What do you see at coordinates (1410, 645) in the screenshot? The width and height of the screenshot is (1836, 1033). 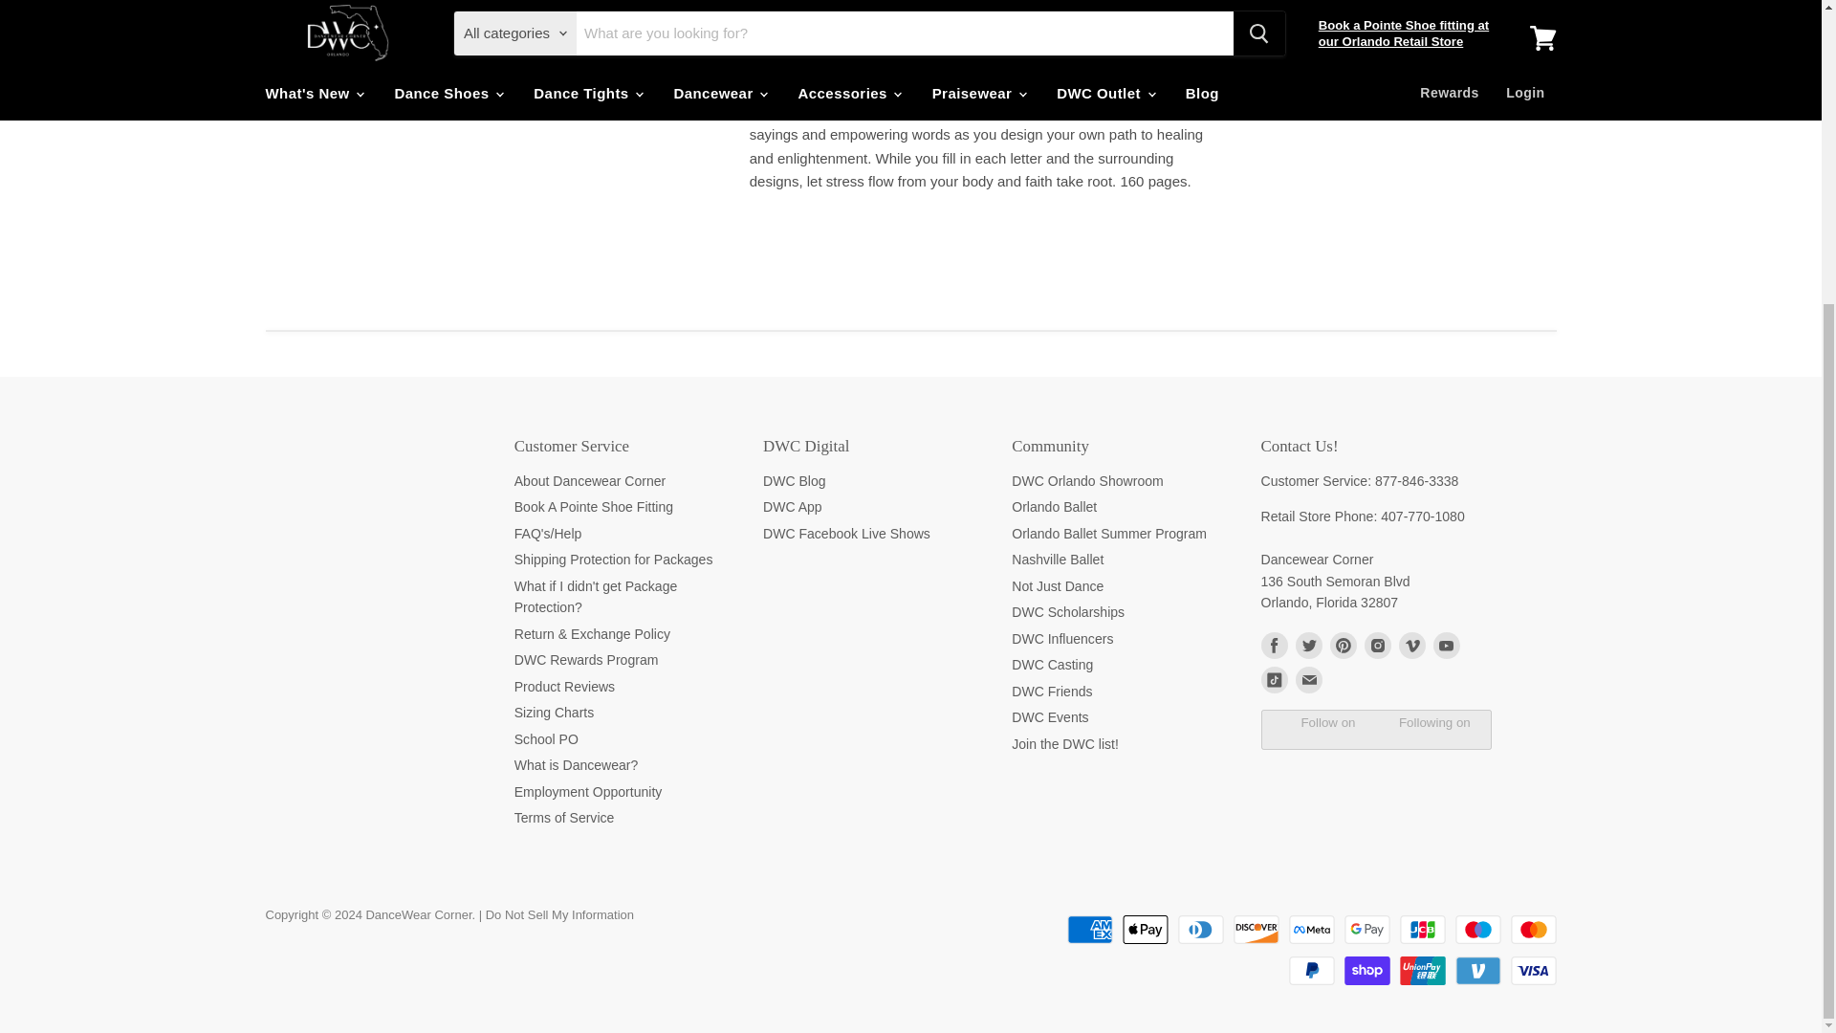 I see `Vimeo` at bounding box center [1410, 645].